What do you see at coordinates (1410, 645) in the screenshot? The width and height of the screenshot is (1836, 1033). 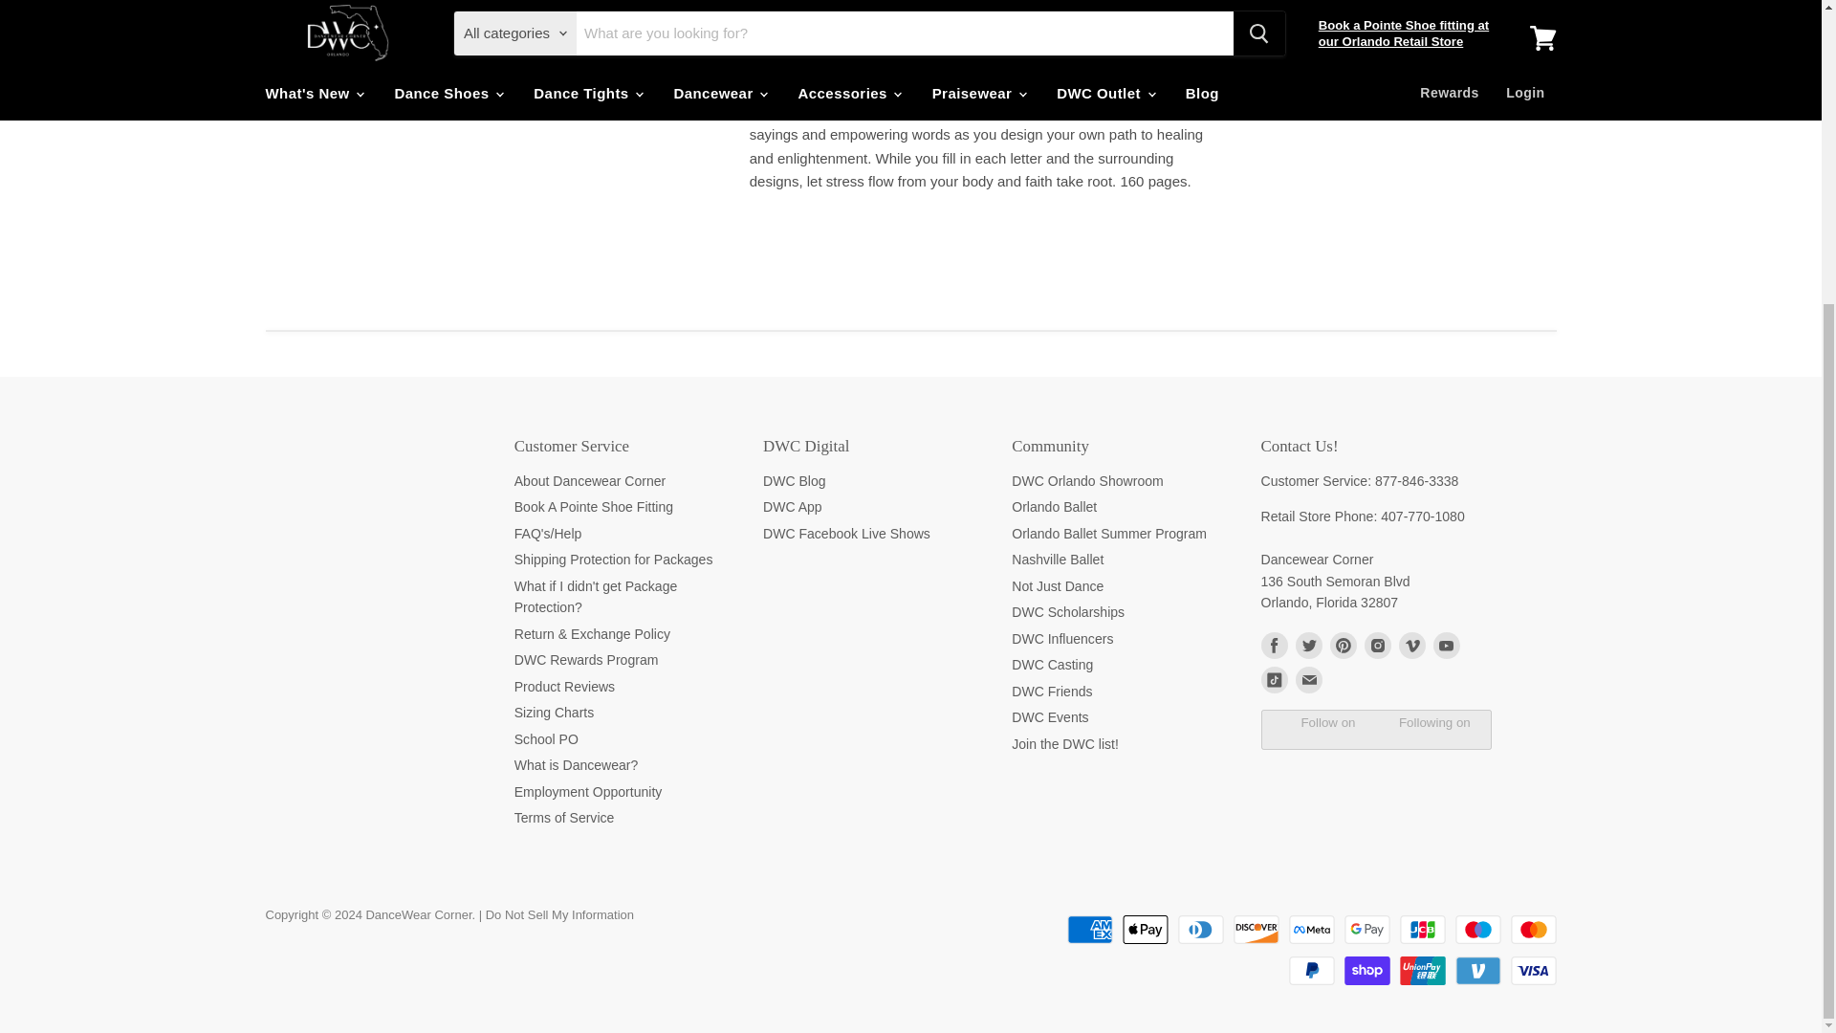 I see `Vimeo` at bounding box center [1410, 645].